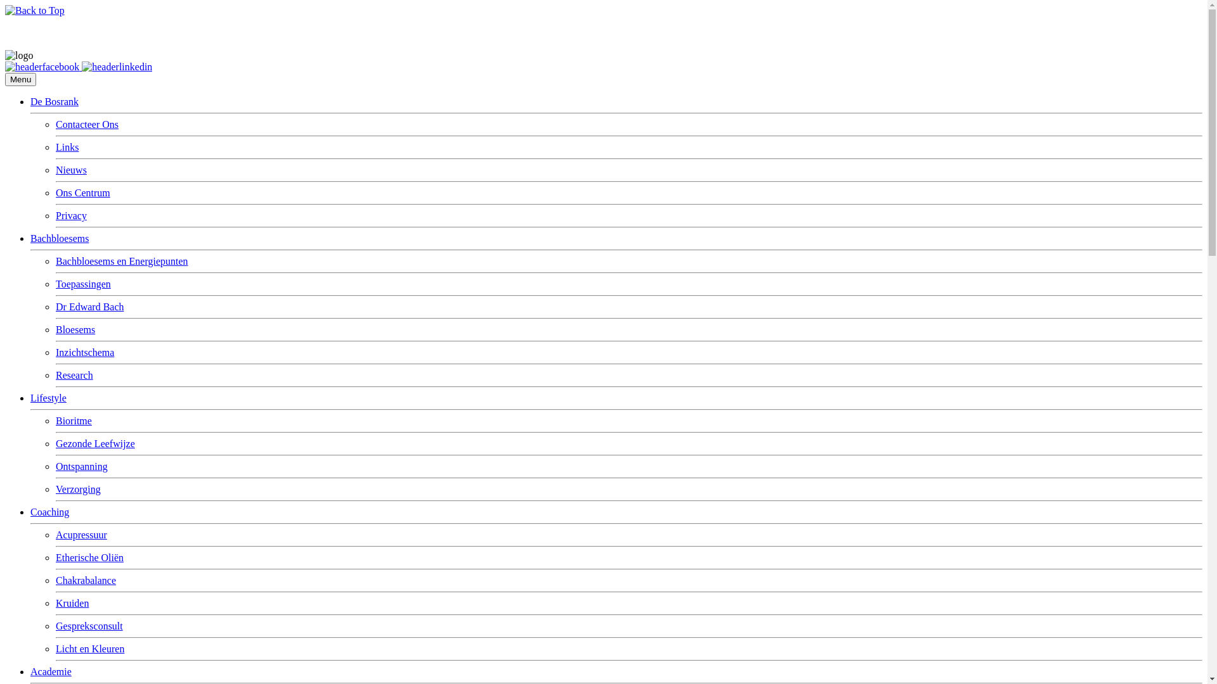  Describe the element at coordinates (79, 489) in the screenshot. I see `Verzorging` at that location.